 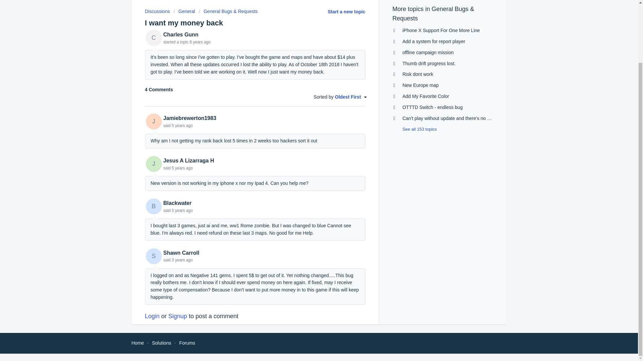 What do you see at coordinates (433, 107) in the screenshot?
I see `OTTTD Switch - endless bug` at bounding box center [433, 107].